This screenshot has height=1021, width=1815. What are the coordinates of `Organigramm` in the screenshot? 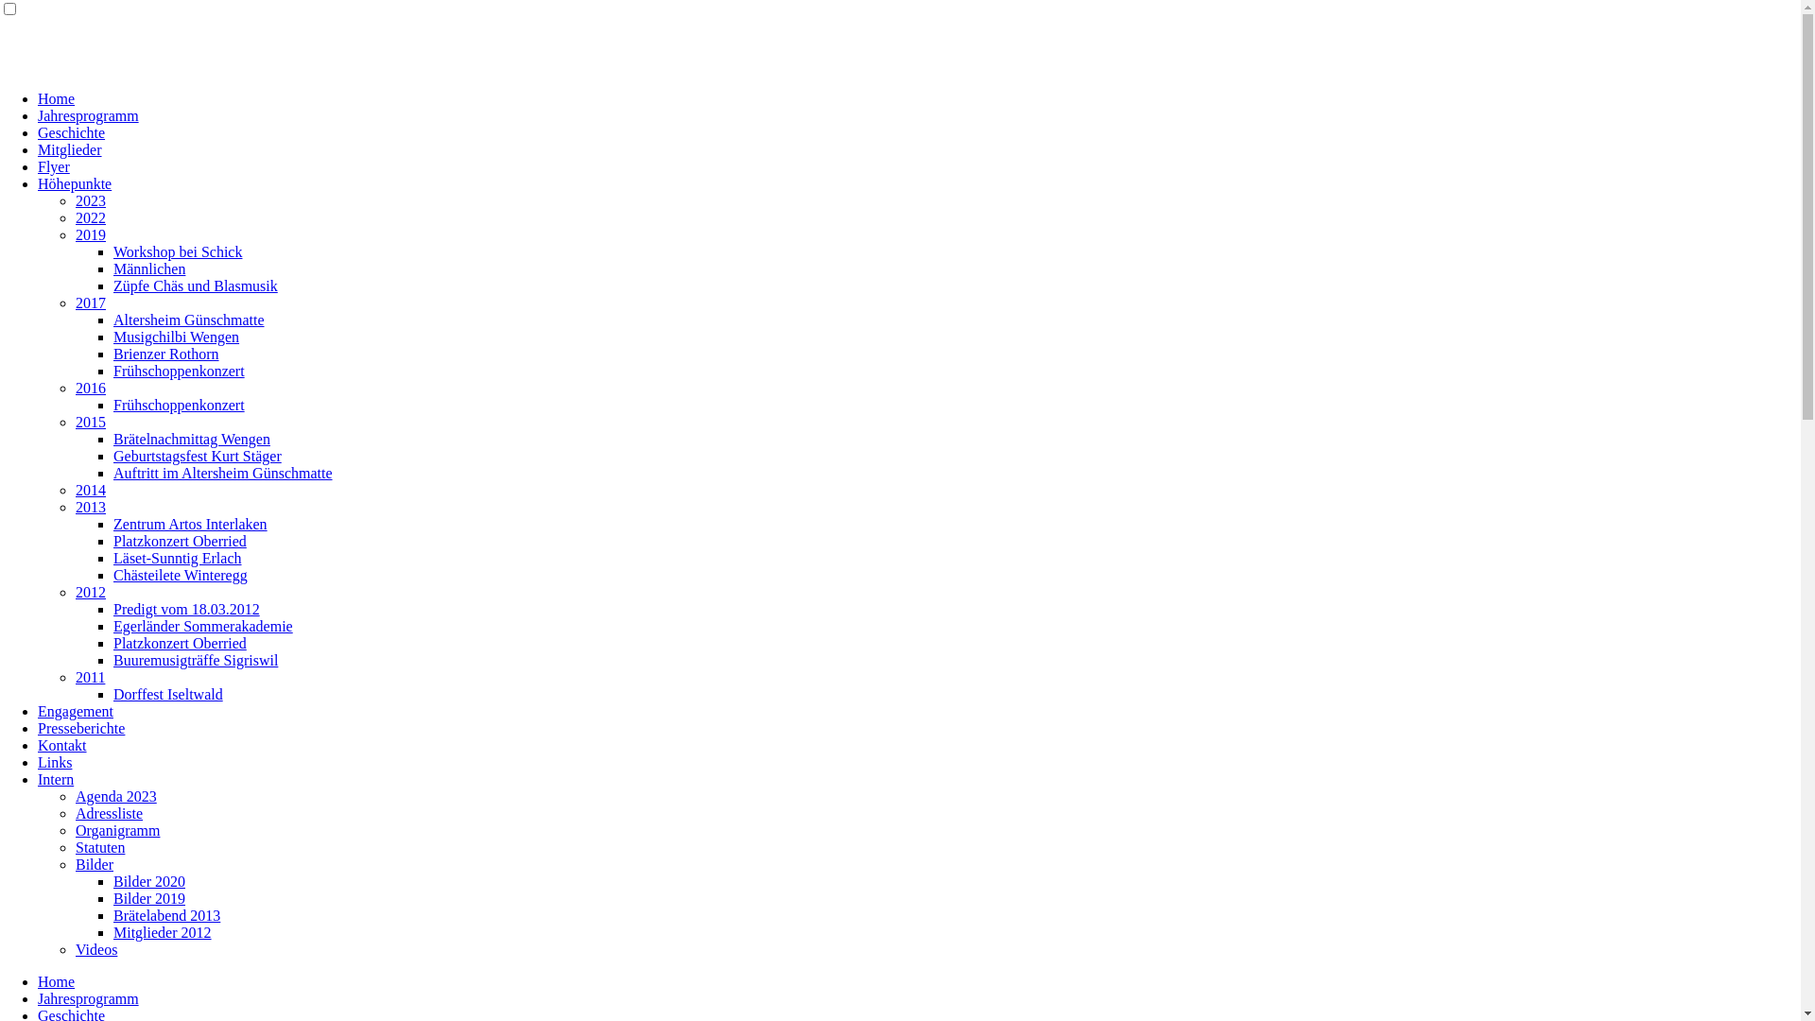 It's located at (117, 830).